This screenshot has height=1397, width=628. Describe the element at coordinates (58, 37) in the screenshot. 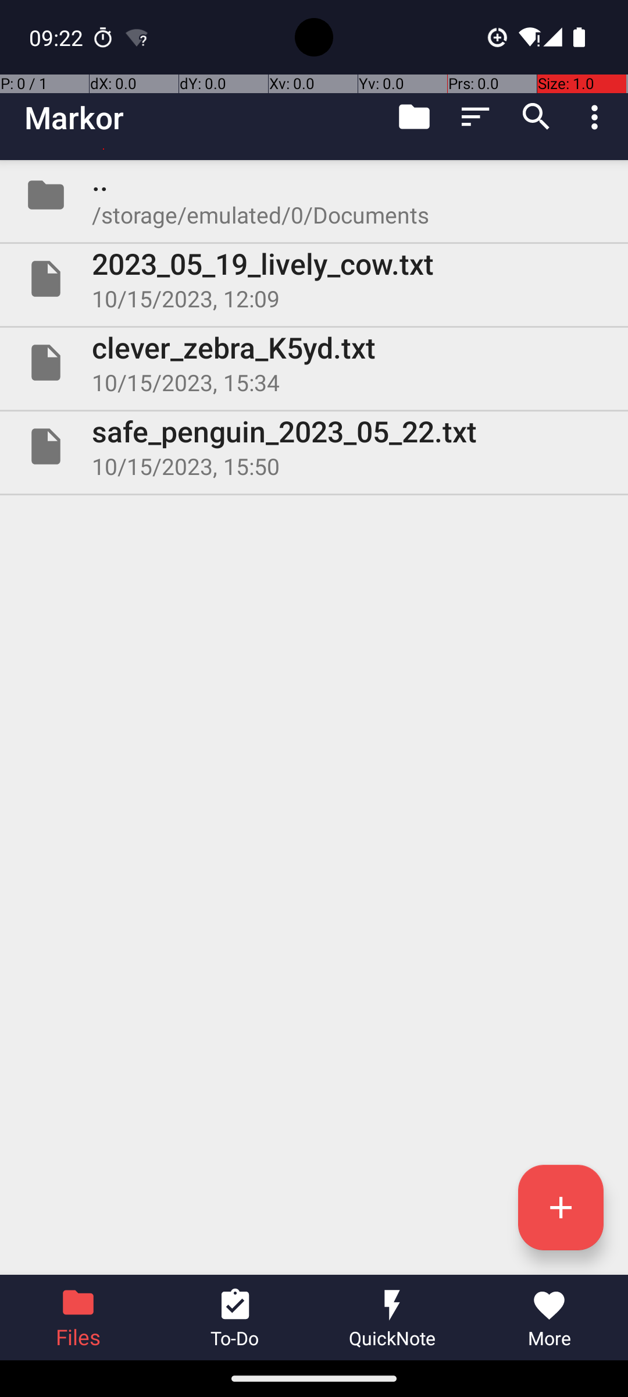

I see `09:22` at that location.